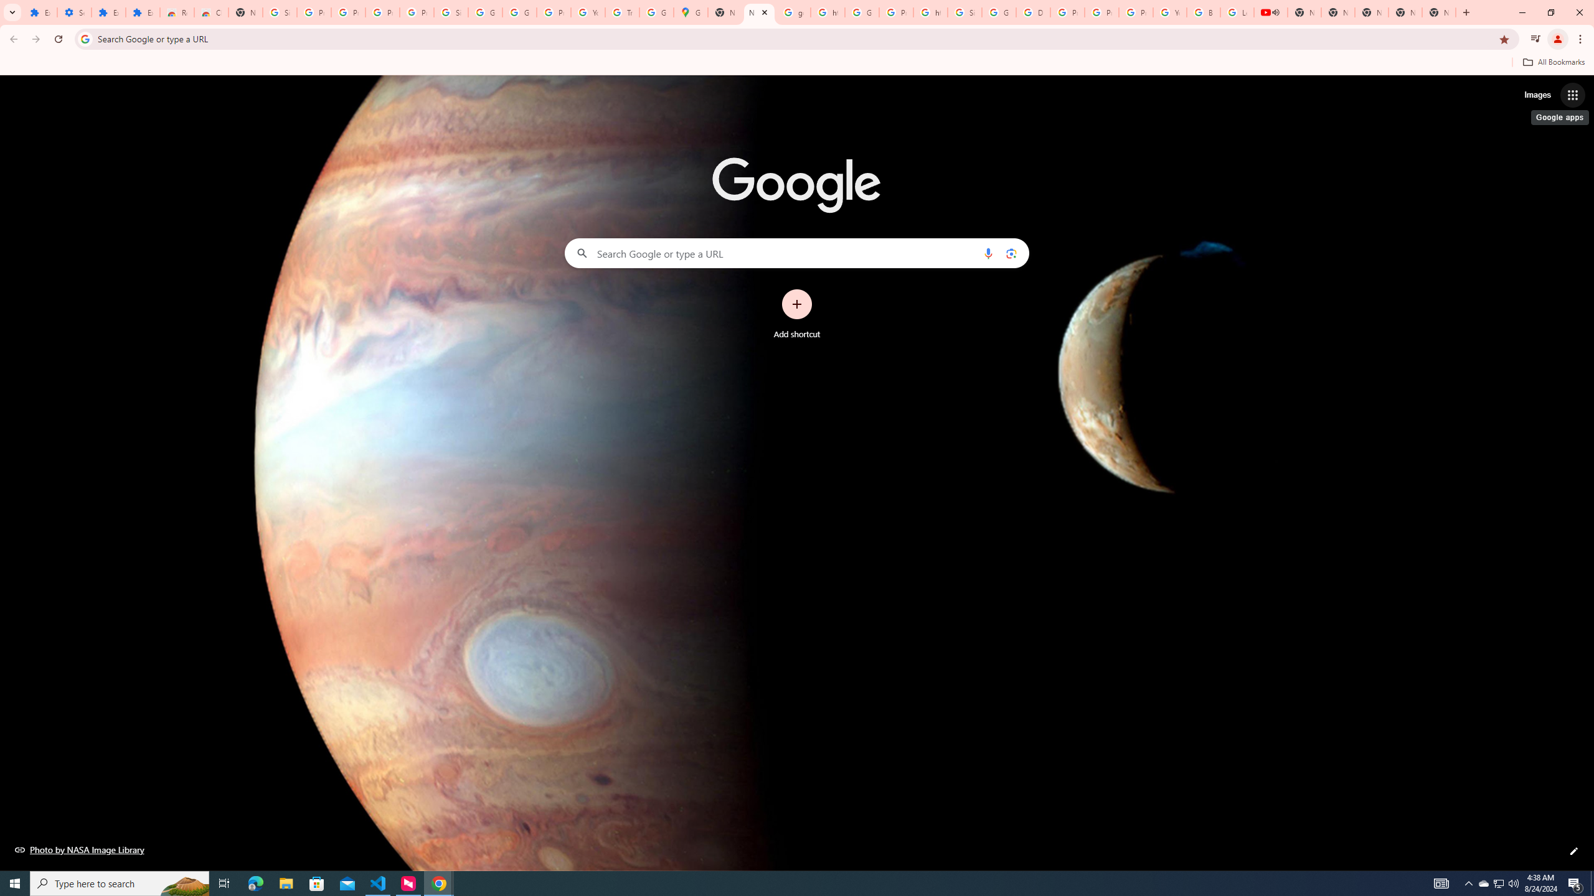 The width and height of the screenshot is (1594, 896). Describe the element at coordinates (1439, 12) in the screenshot. I see `New Tab` at that location.